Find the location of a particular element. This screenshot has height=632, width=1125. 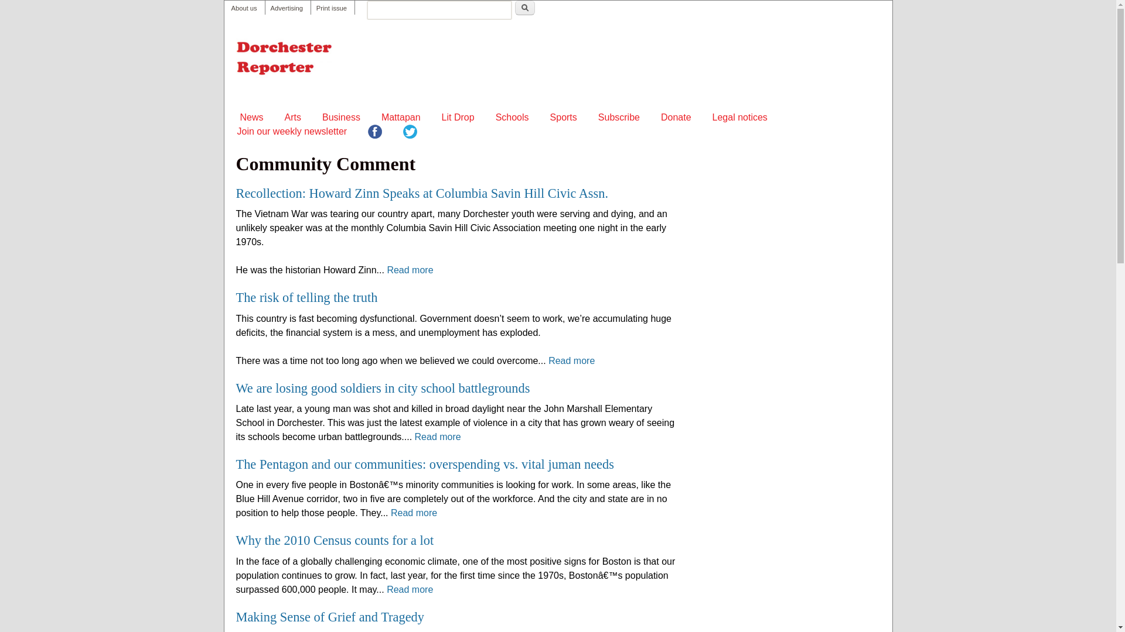

The risk of telling the truth is located at coordinates (306, 297).